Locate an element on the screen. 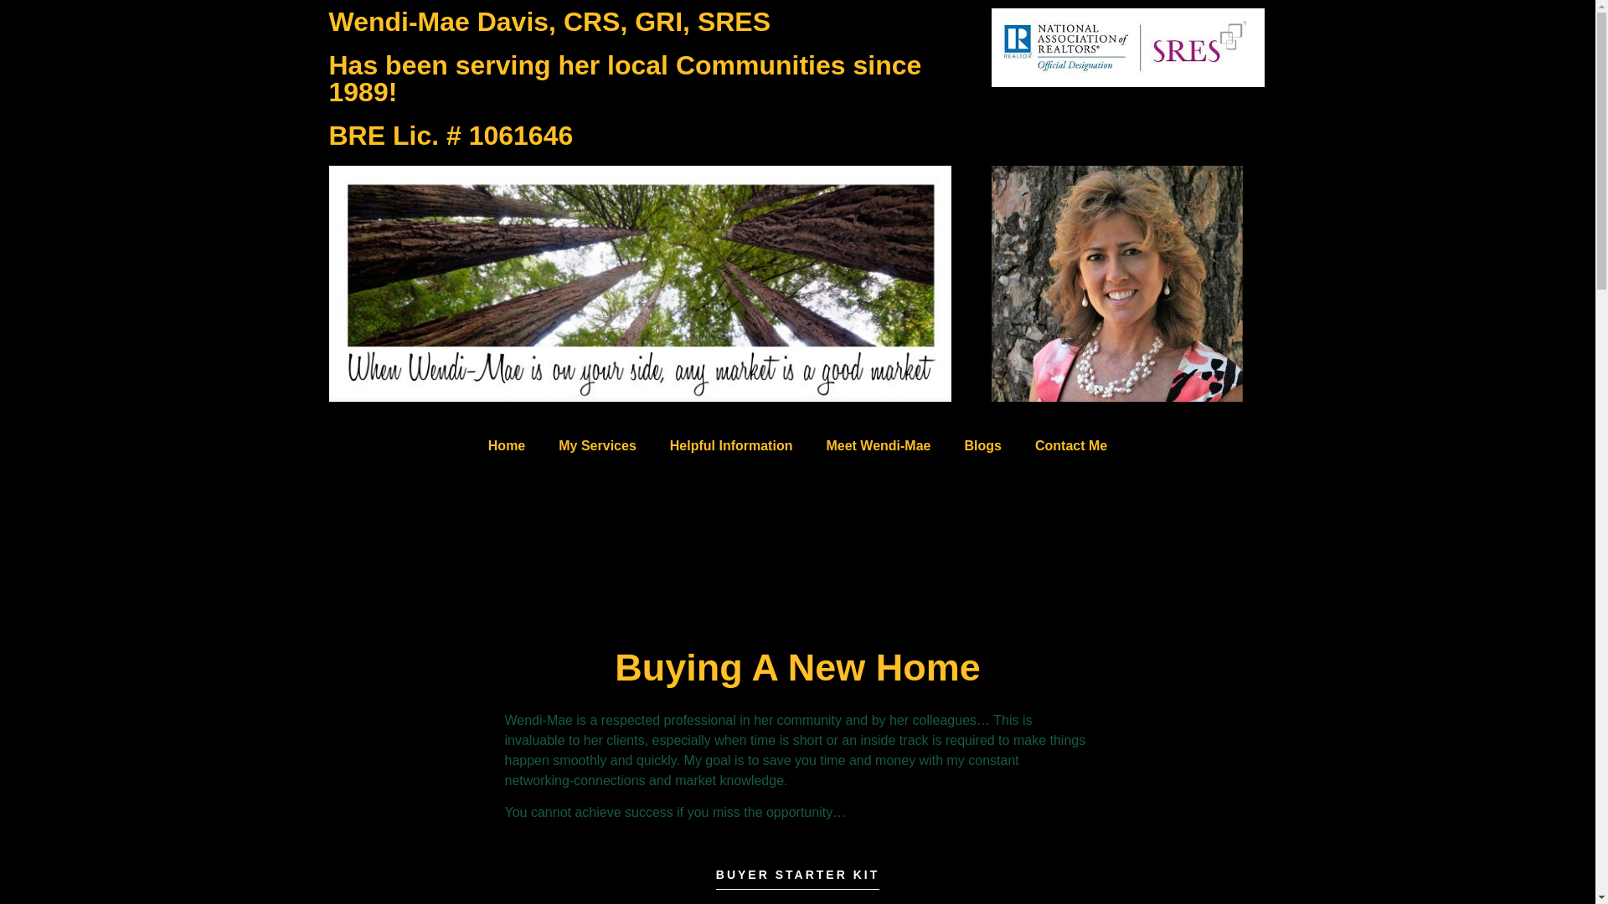 The width and height of the screenshot is (1608, 904). BUYER STARTER KIT is located at coordinates (797, 879).